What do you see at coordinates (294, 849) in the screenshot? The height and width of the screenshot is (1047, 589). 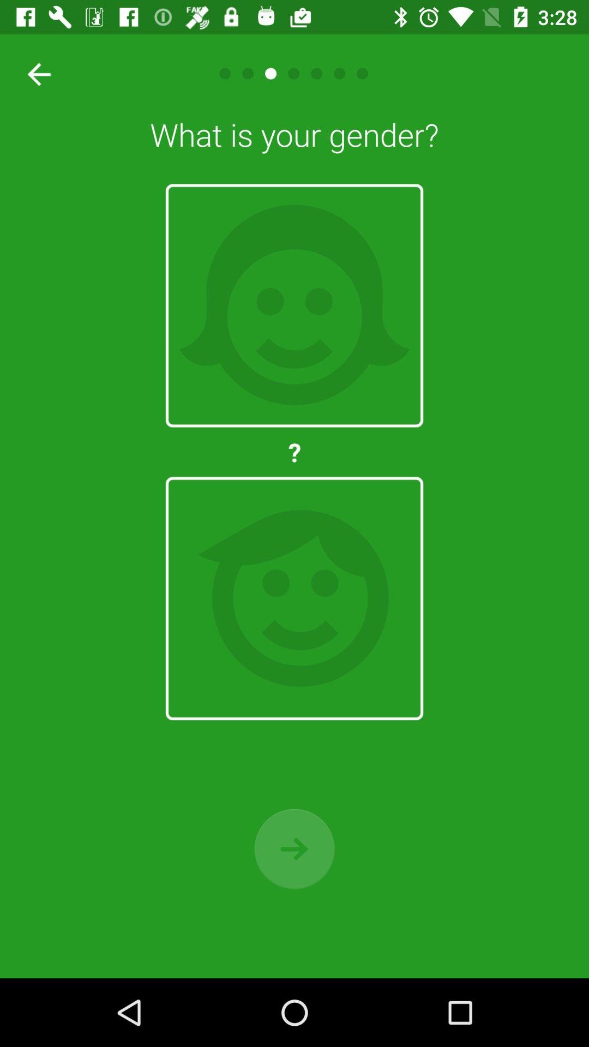 I see `next` at bounding box center [294, 849].